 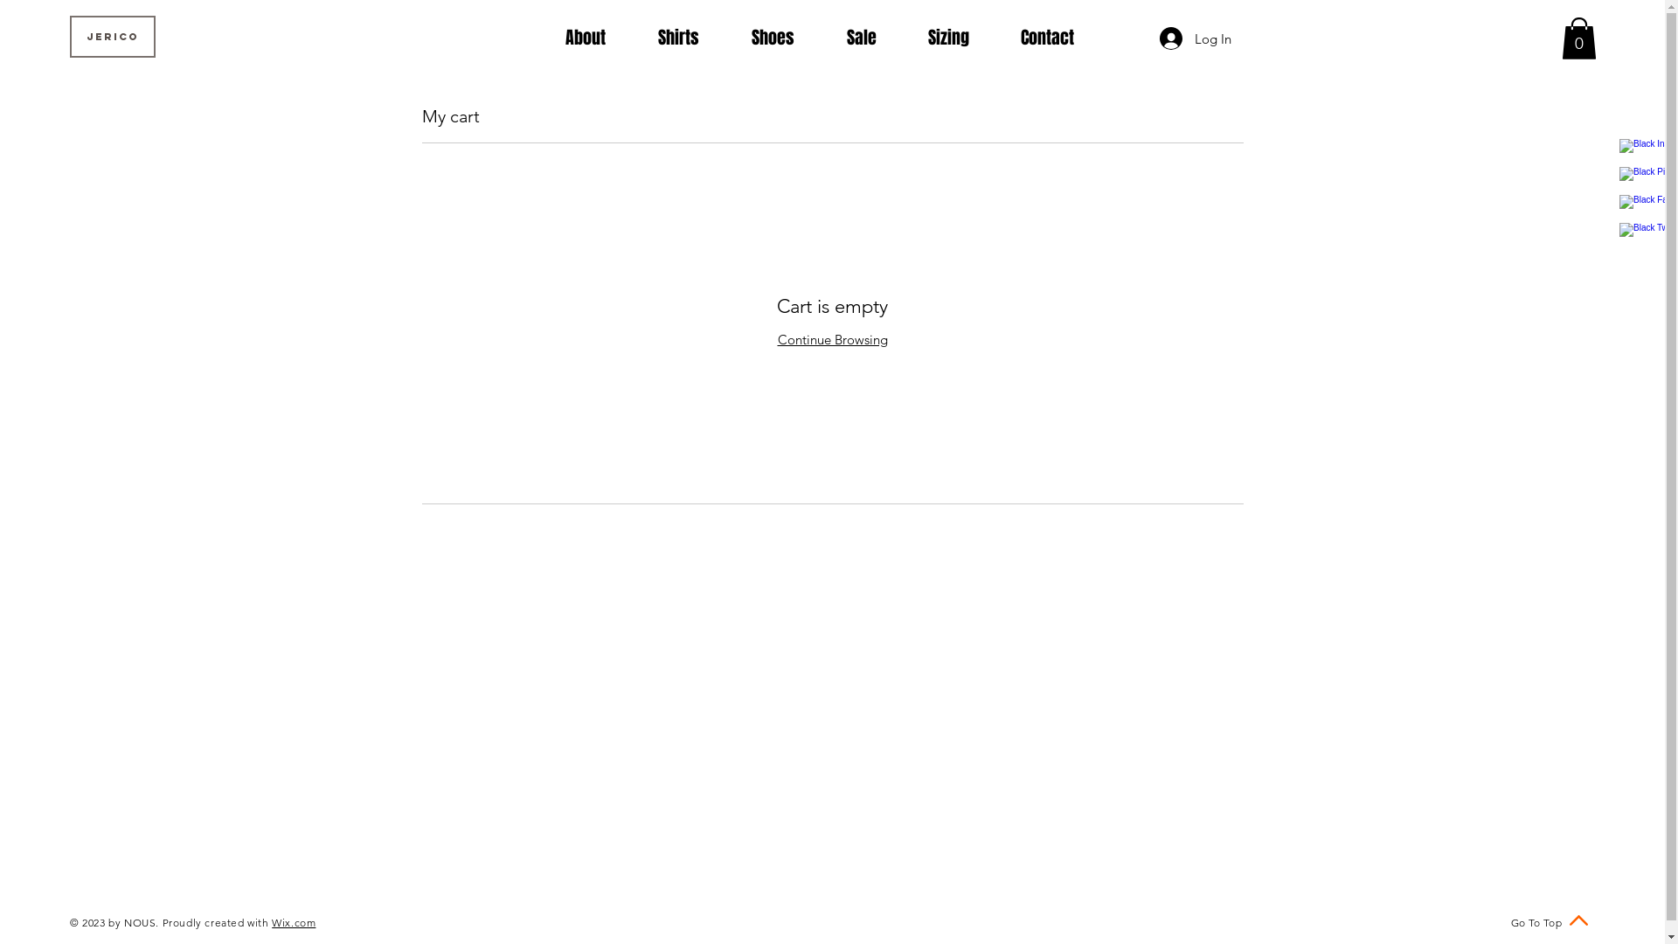 What do you see at coordinates (1579, 38) in the screenshot?
I see `0` at bounding box center [1579, 38].